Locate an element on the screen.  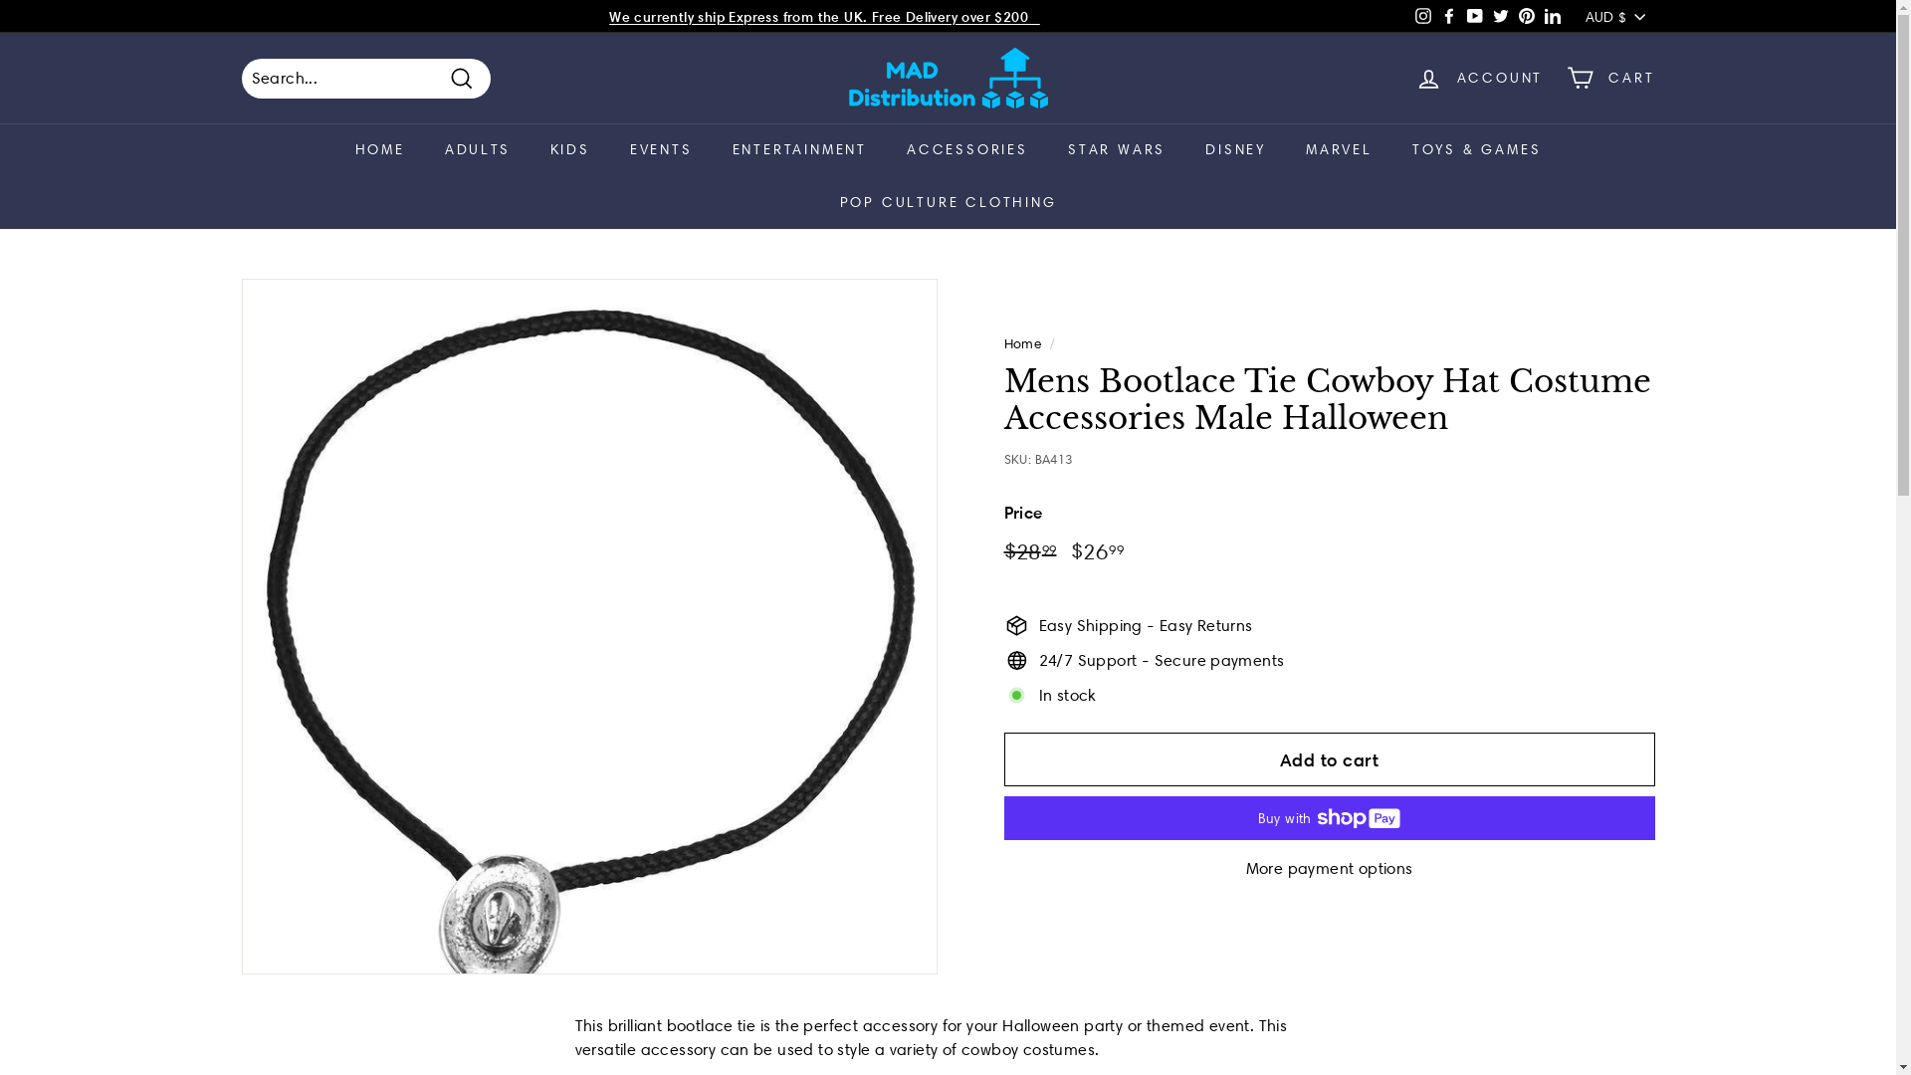
AUD $ is located at coordinates (1620, 16).